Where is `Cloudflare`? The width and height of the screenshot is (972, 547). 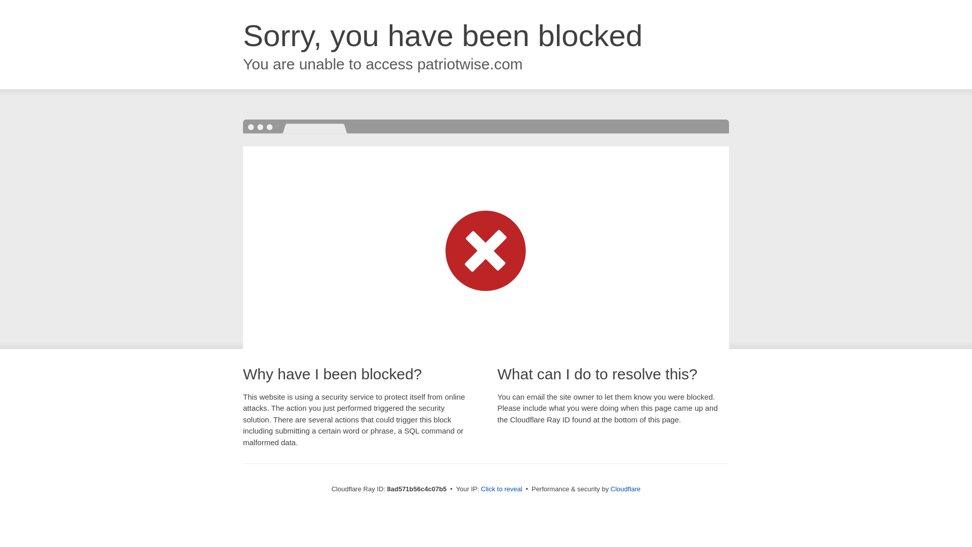 Cloudflare is located at coordinates (625, 489).